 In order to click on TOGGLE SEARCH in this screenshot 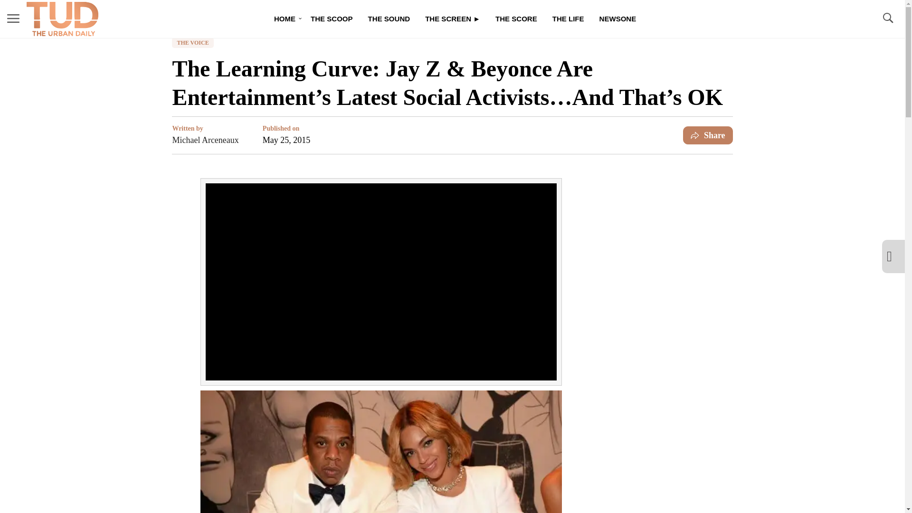, I will do `click(887, 19)`.